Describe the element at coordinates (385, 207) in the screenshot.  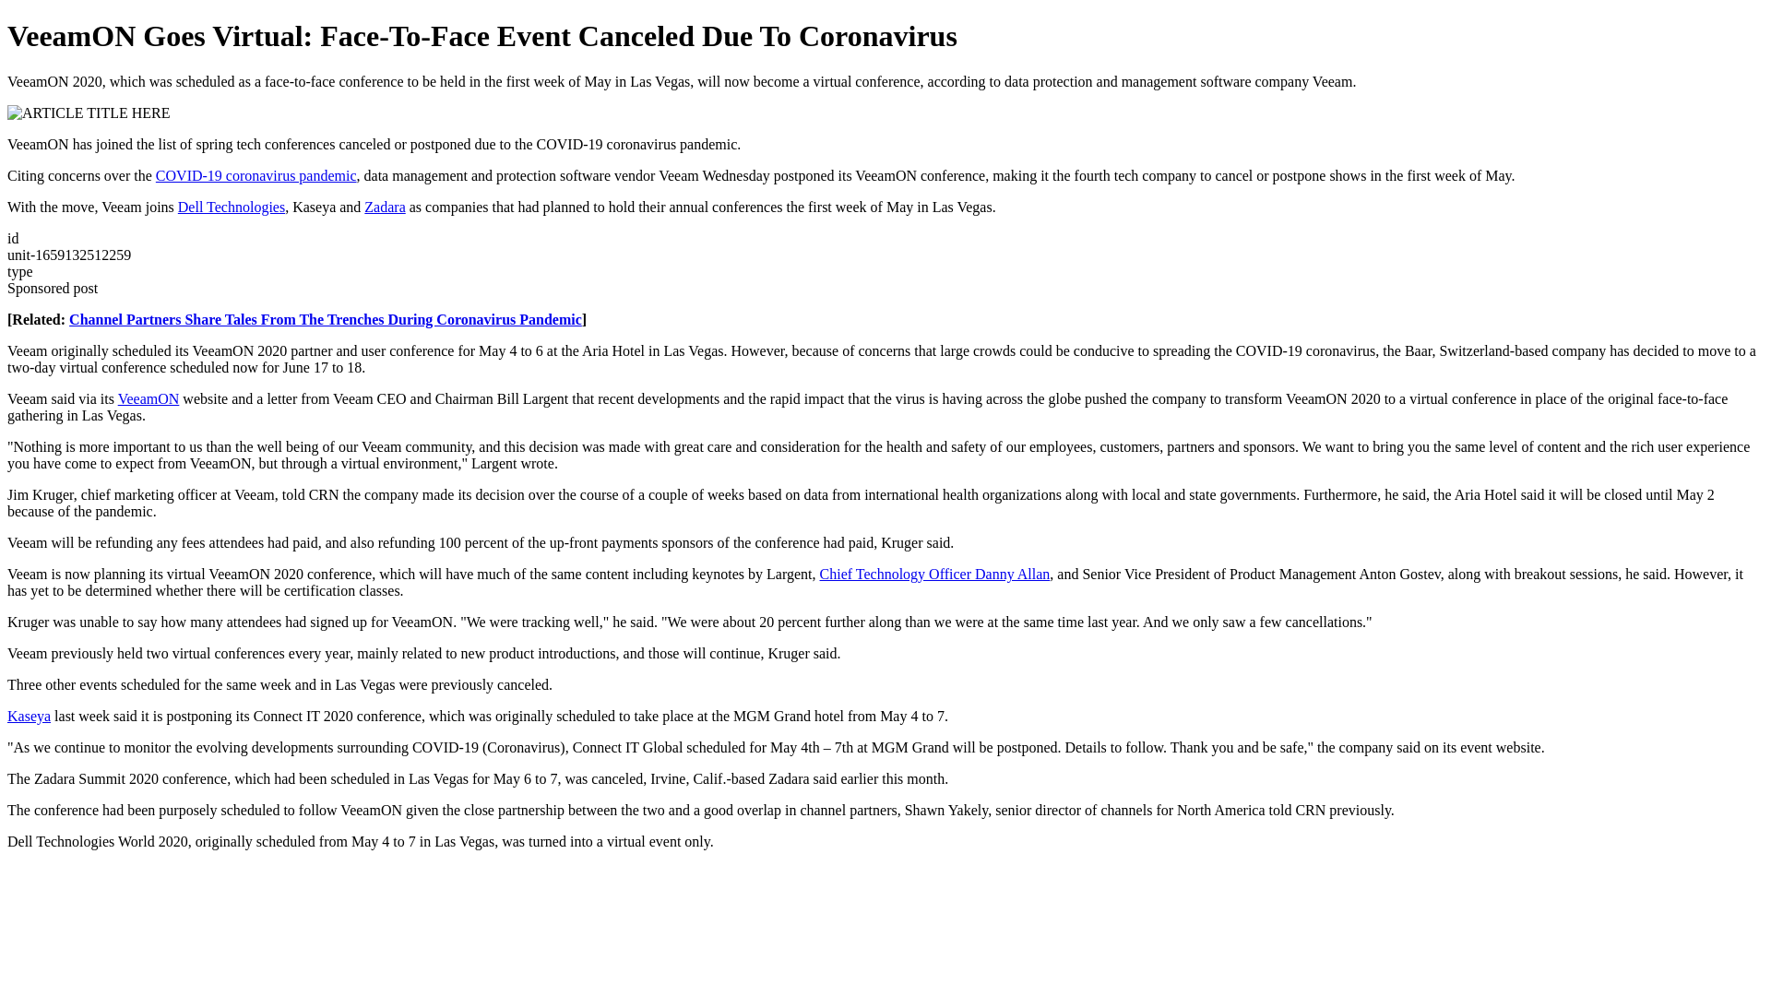
I see `Zadara` at that location.